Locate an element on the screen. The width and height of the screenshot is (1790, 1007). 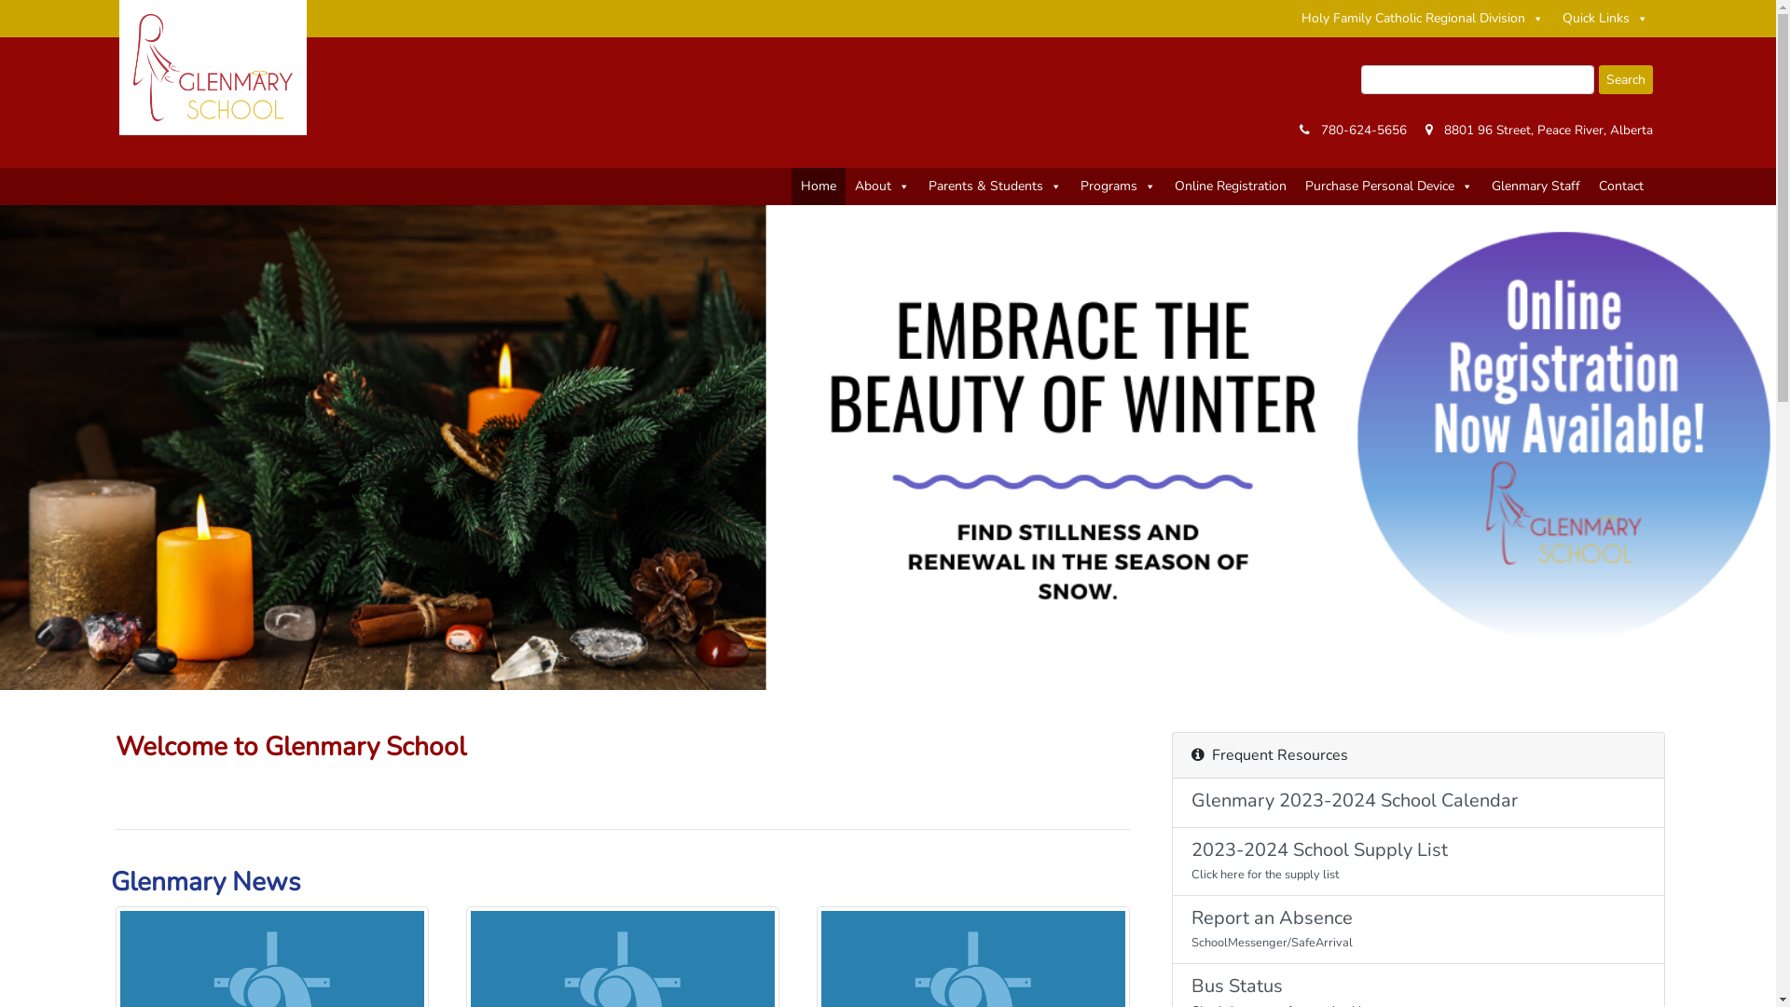
Home is located at coordinates (818, 186).